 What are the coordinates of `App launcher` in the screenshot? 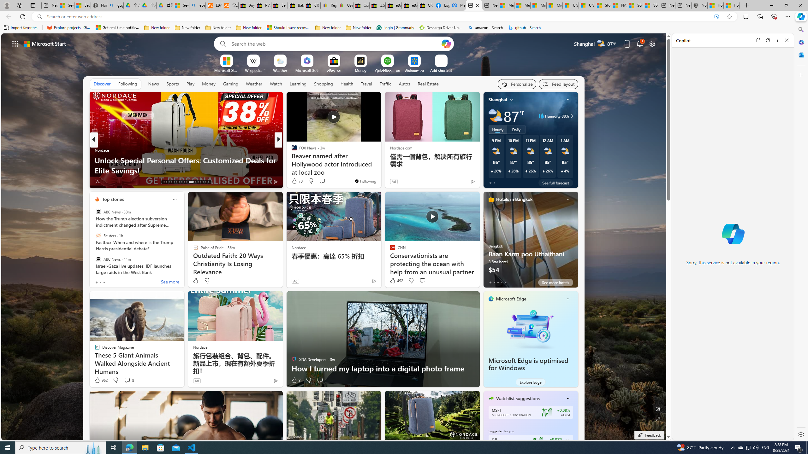 It's located at (15, 44).